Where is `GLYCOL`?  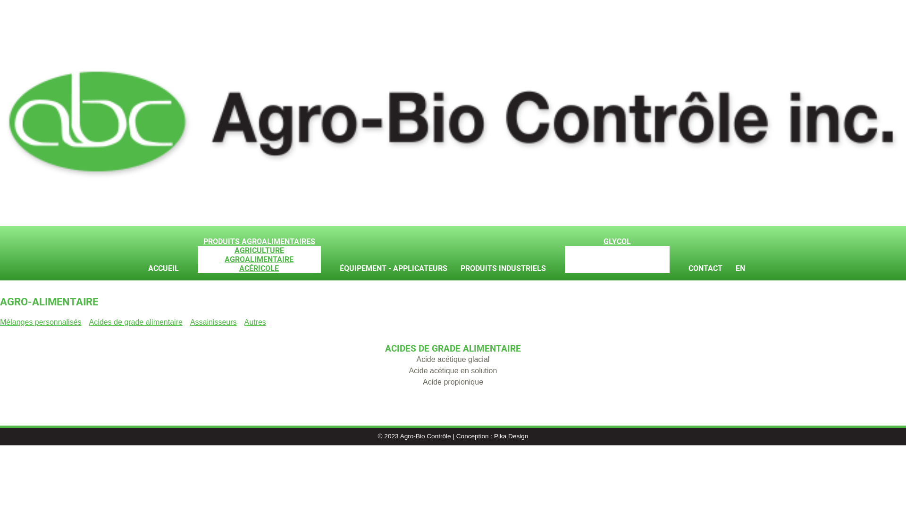
GLYCOL is located at coordinates (617, 241).